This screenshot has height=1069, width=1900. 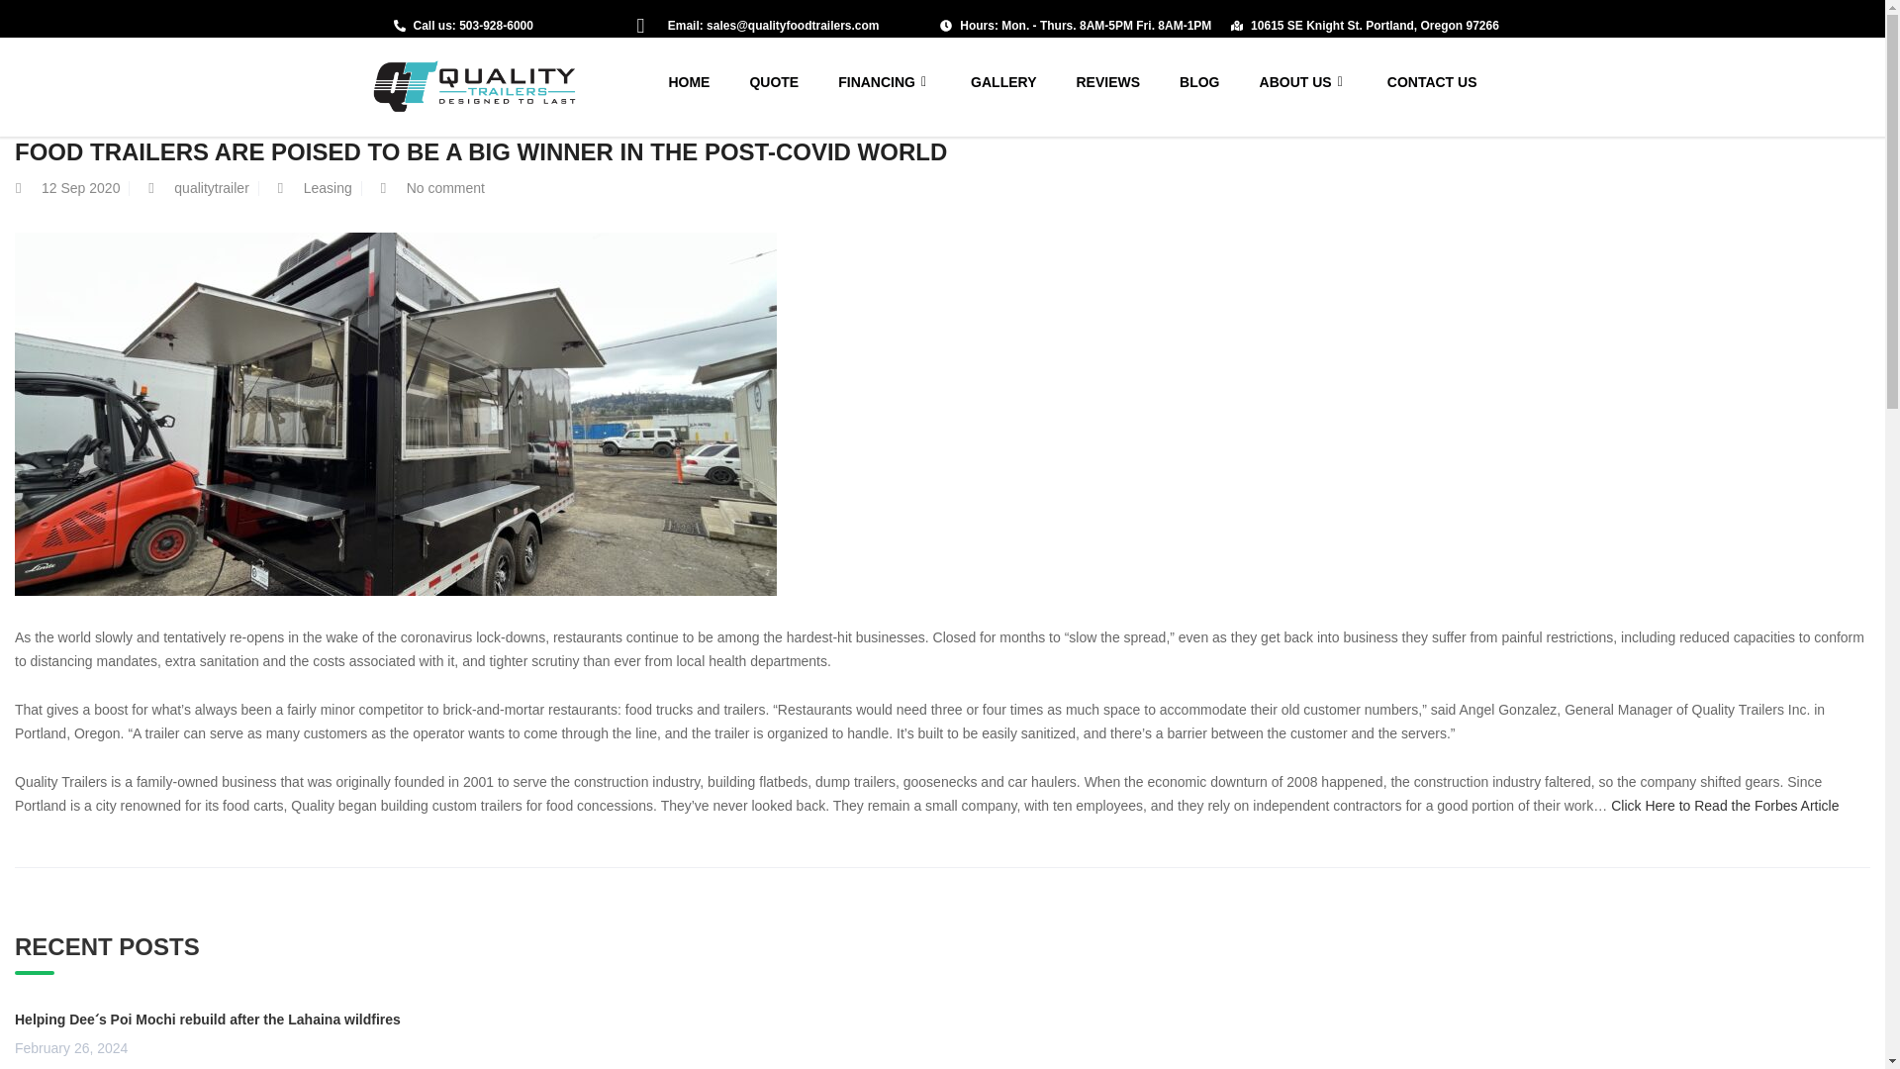 I want to click on ABOUT US, so click(x=1304, y=81).